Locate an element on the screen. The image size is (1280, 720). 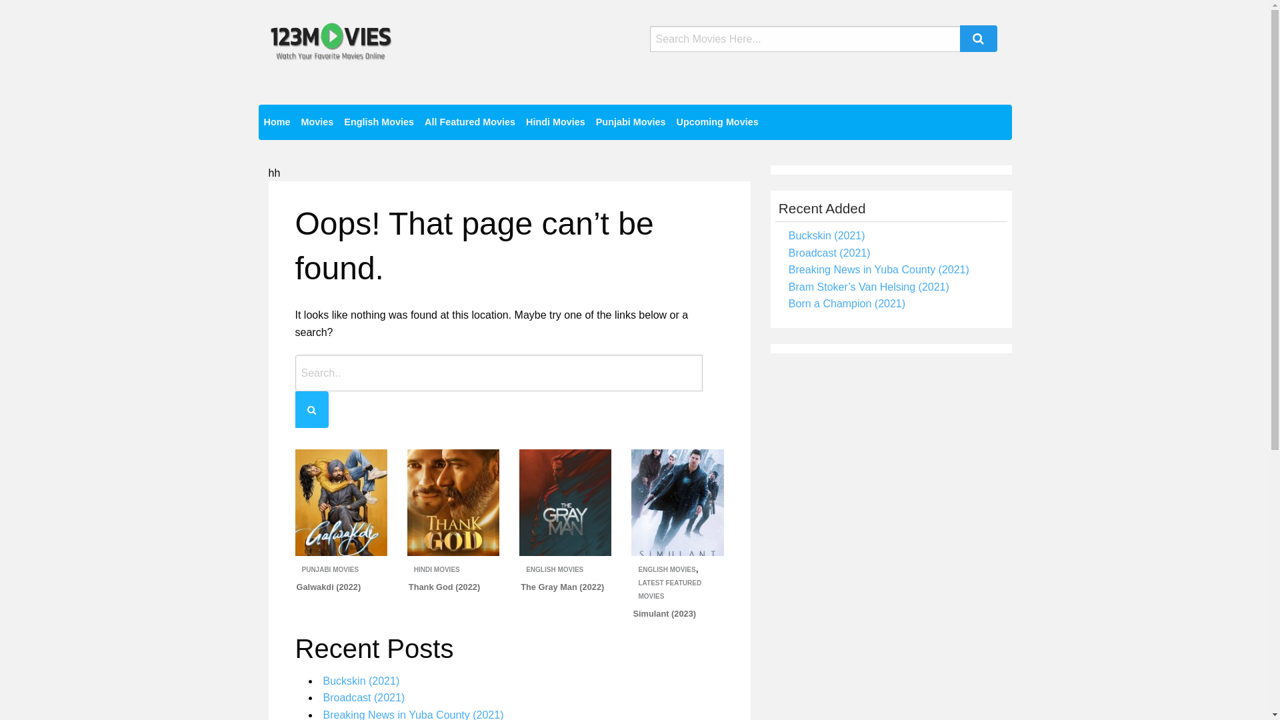
Born a Champion (2021) is located at coordinates (847, 303).